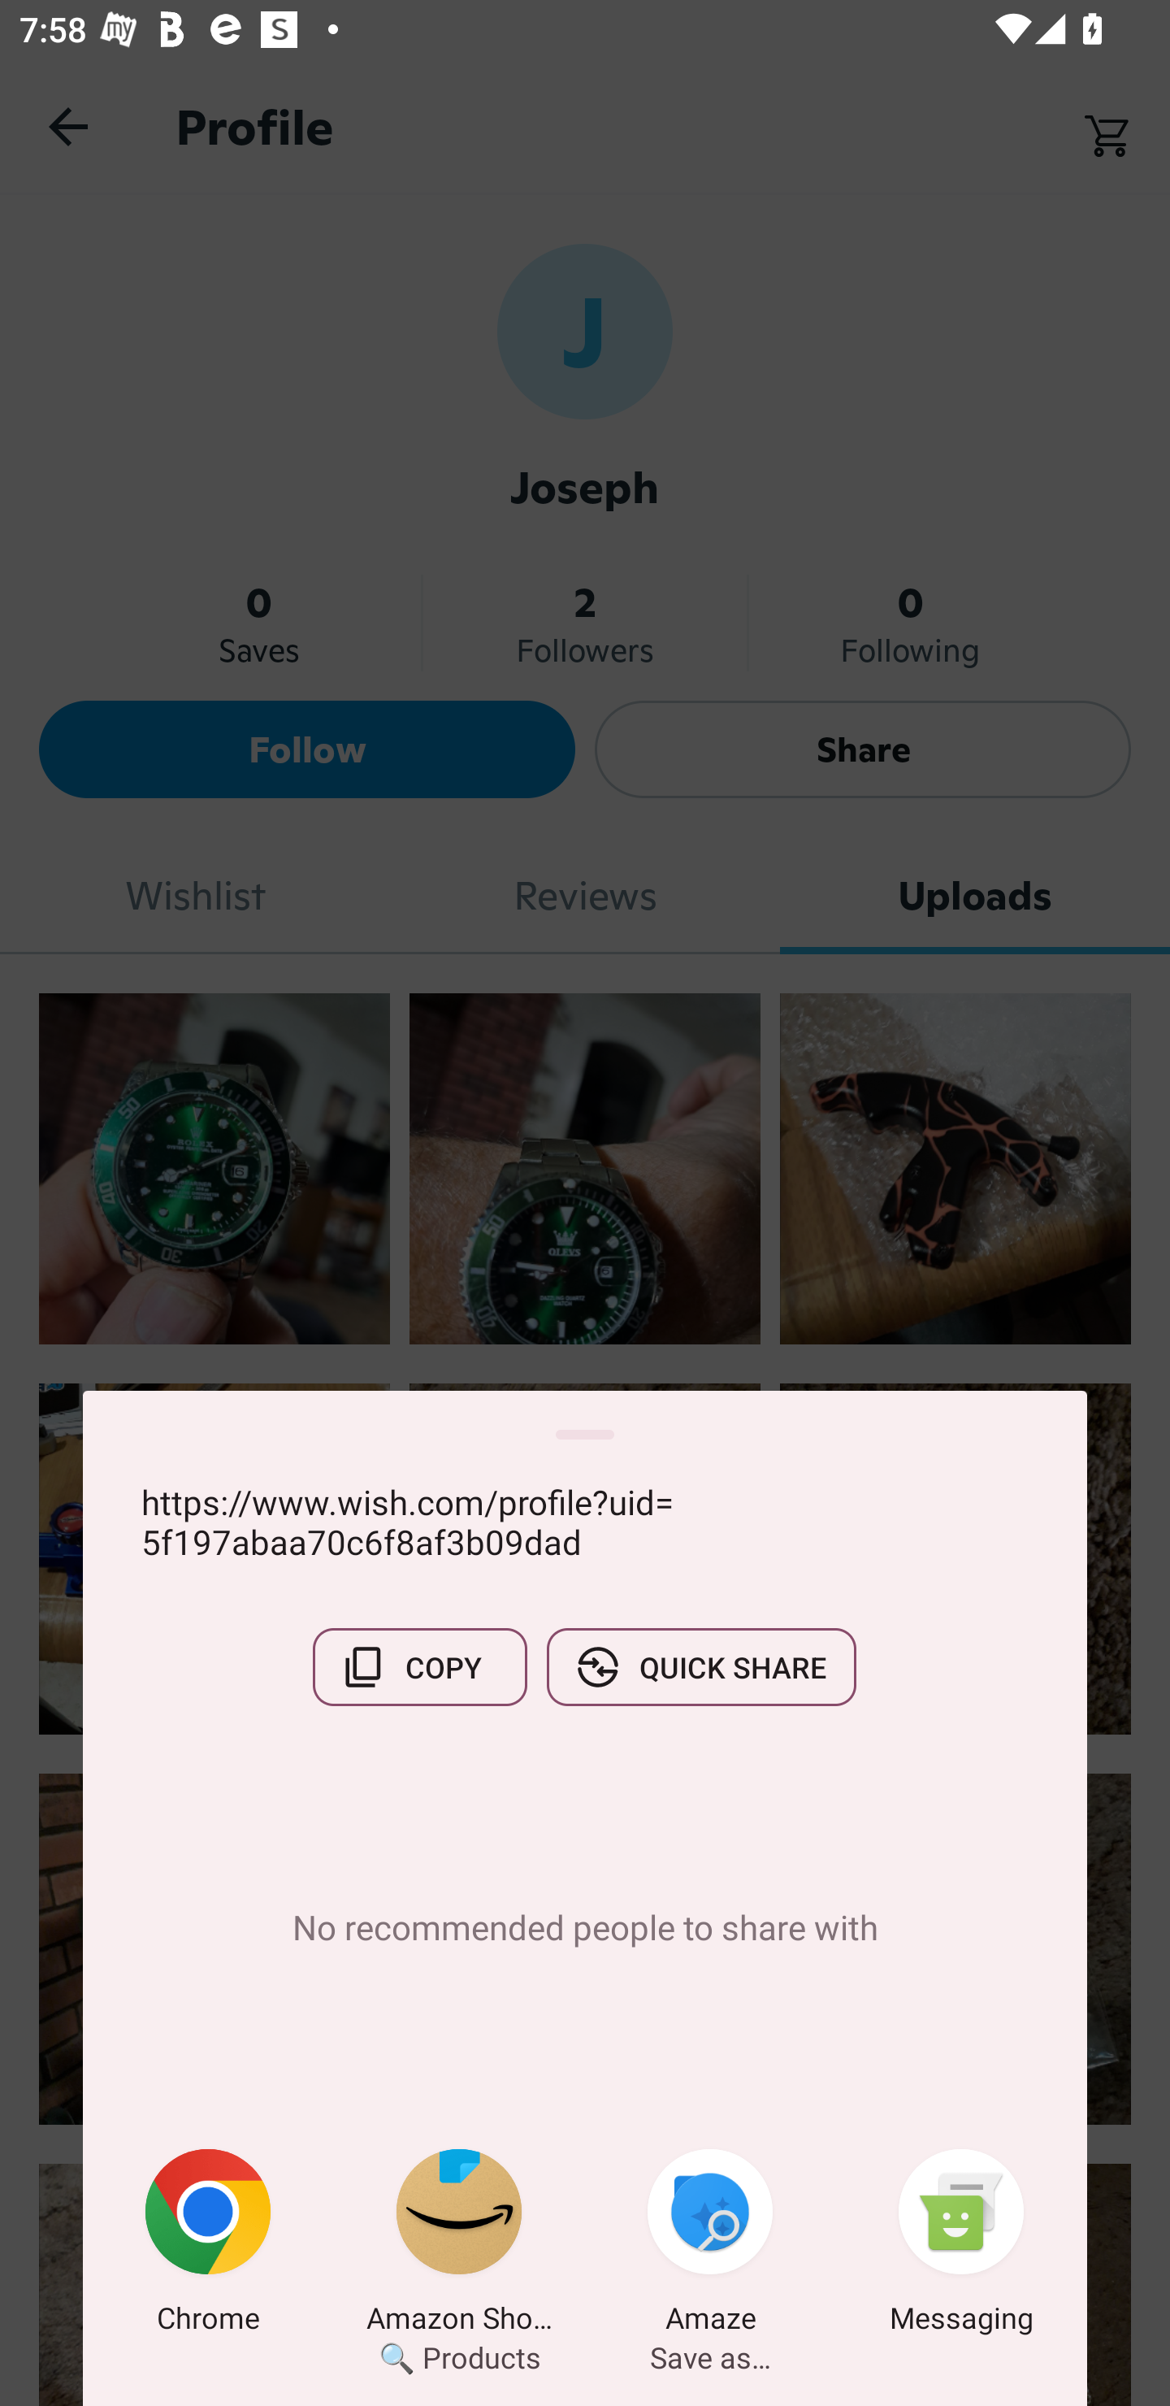  Describe the element at coordinates (710, 2246) in the screenshot. I see `Amaze Save as…` at that location.